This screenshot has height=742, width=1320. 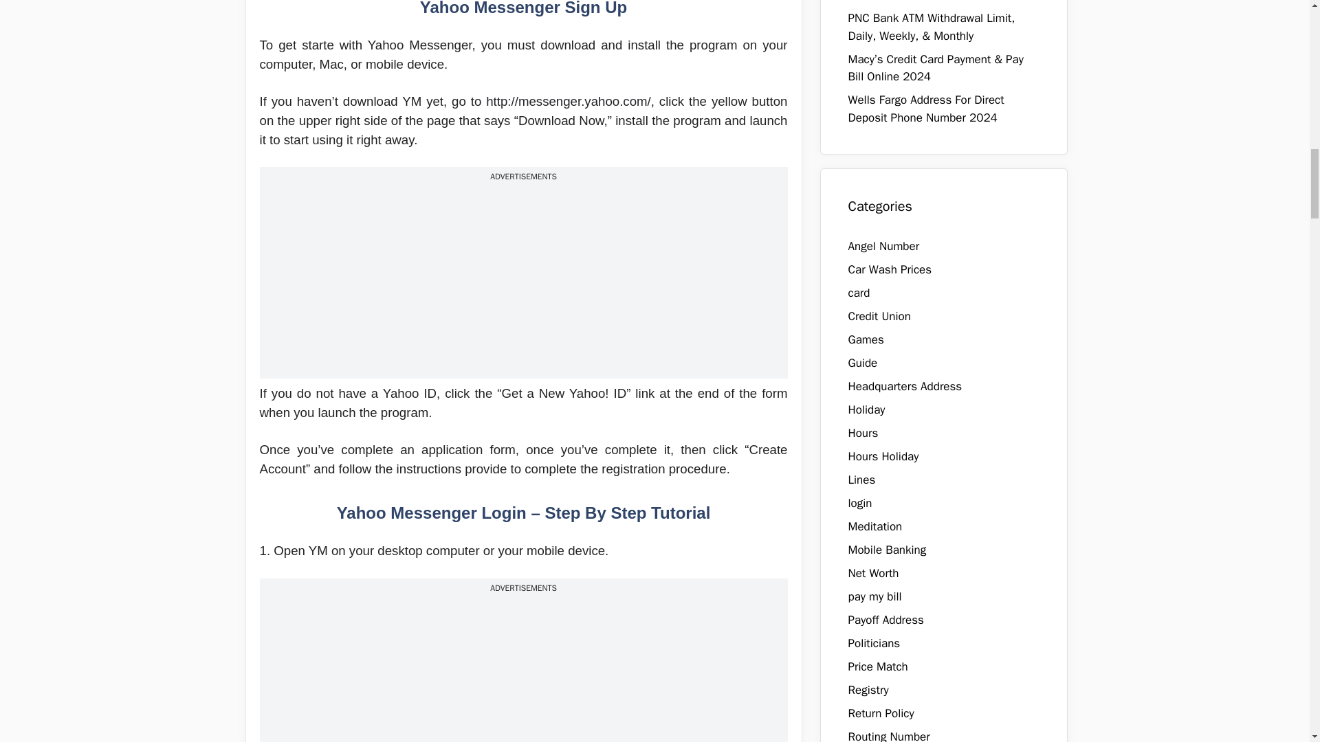 What do you see at coordinates (523, 588) in the screenshot?
I see `ADVERTISEMENTS` at bounding box center [523, 588].